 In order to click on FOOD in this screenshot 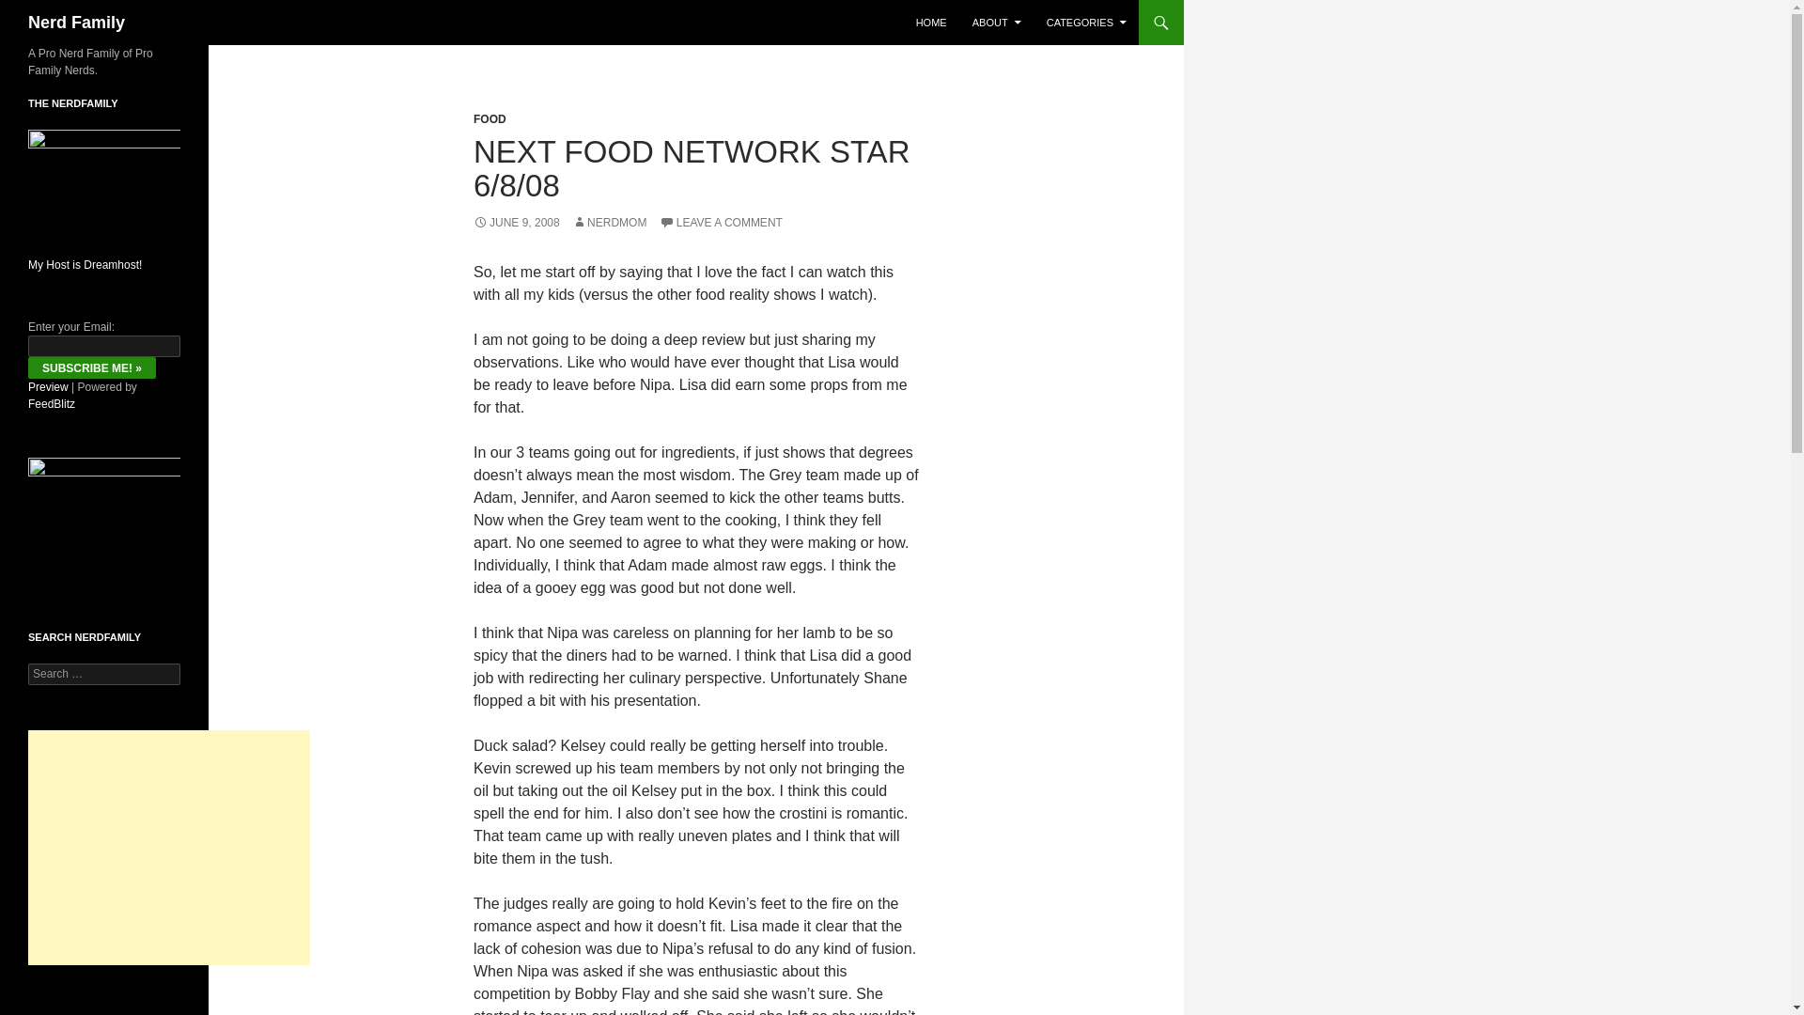, I will do `click(490, 118)`.